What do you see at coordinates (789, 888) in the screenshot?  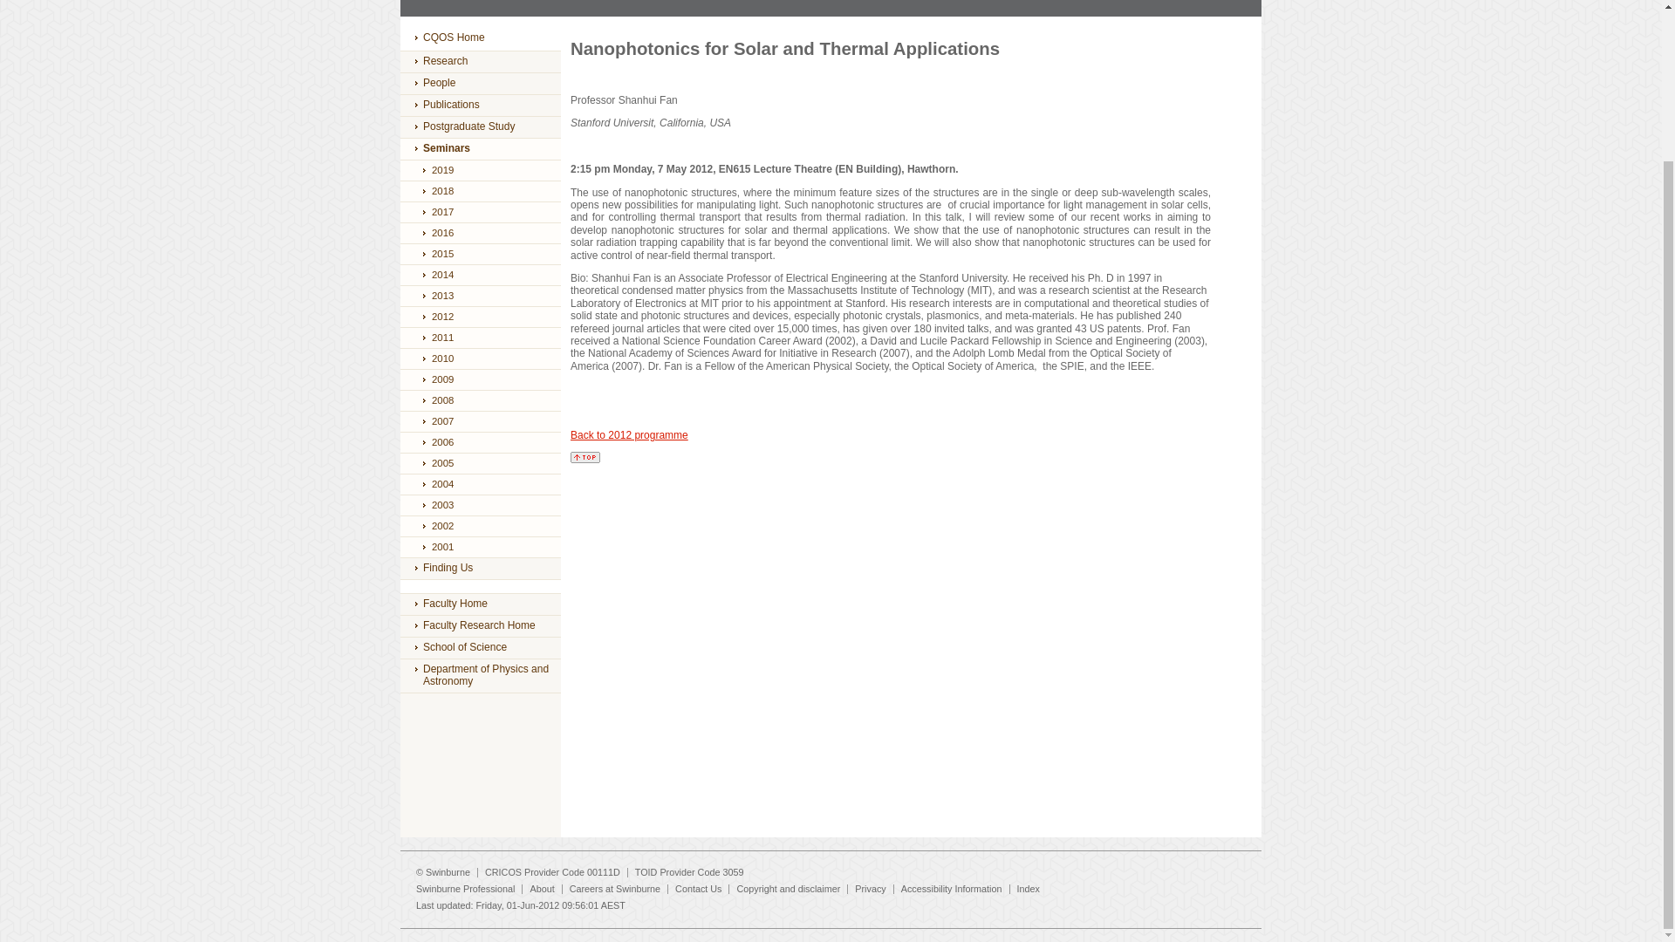 I see `Copyright and Disclaimer` at bounding box center [789, 888].